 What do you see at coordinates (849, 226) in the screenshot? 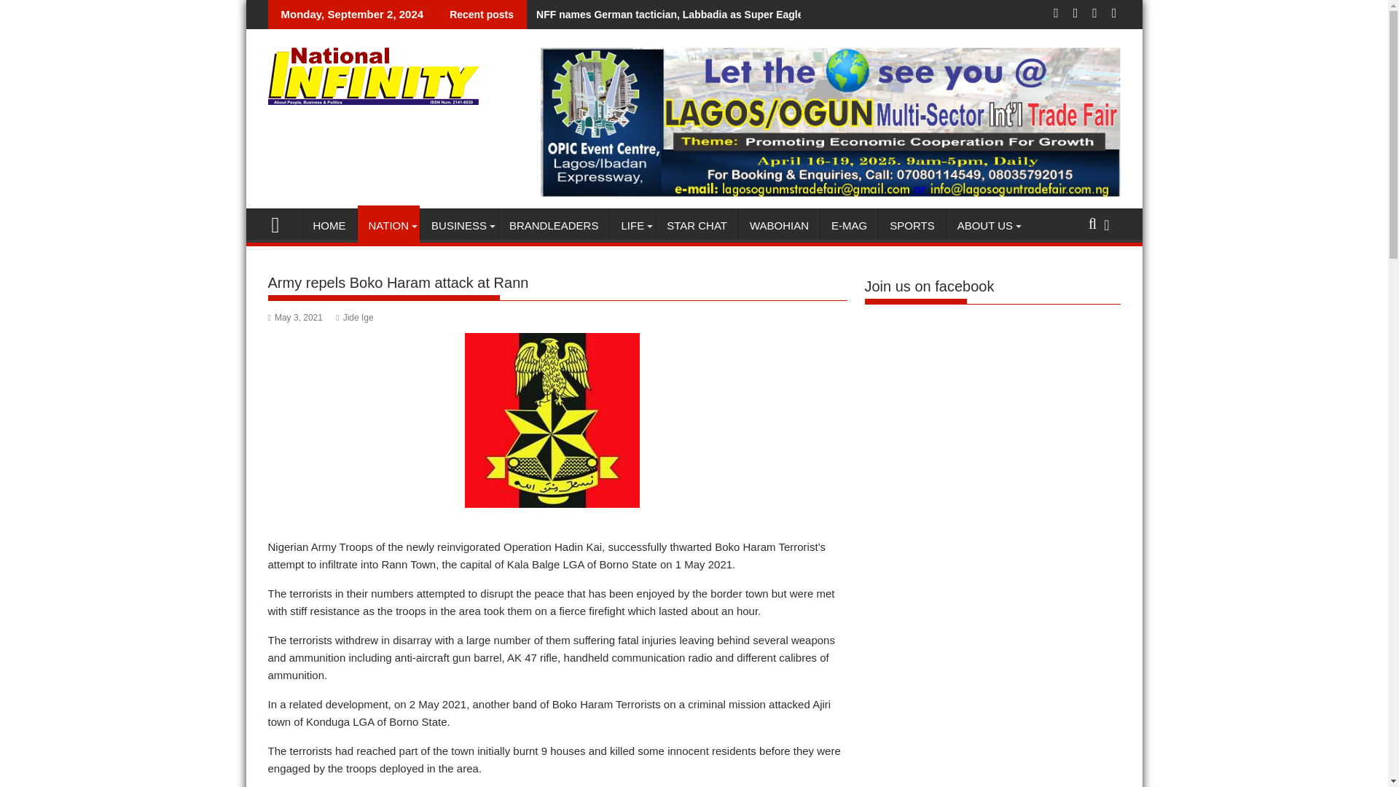
I see `E-MAG` at bounding box center [849, 226].